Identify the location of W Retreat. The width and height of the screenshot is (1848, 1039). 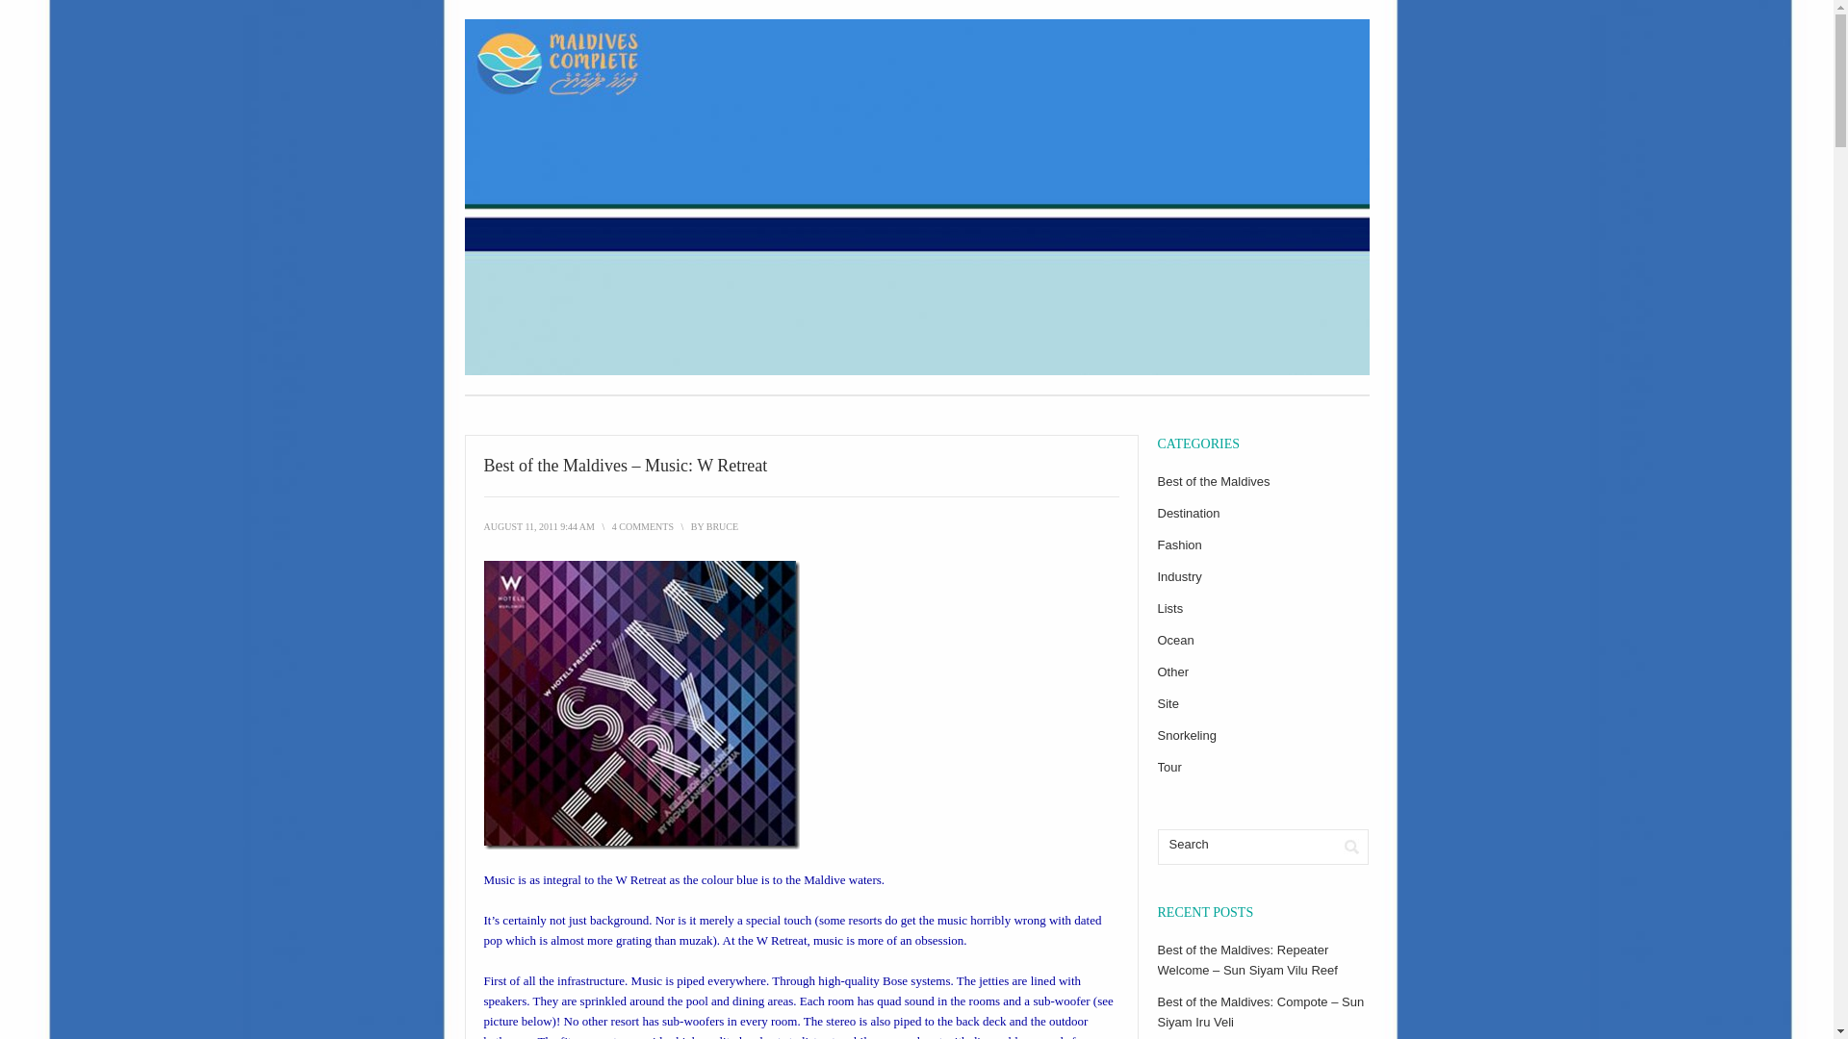
(640, 879).